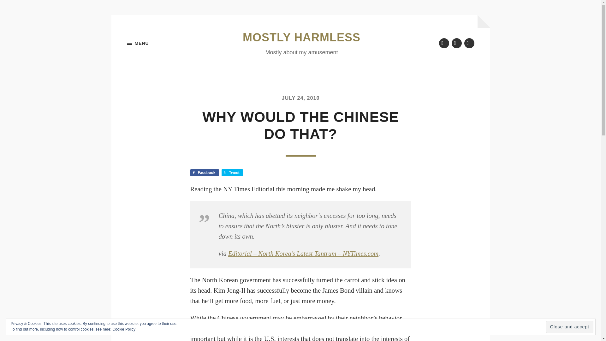 The image size is (606, 341). Describe the element at coordinates (302, 37) in the screenshot. I see `MOSTLY HARMLESS` at that location.